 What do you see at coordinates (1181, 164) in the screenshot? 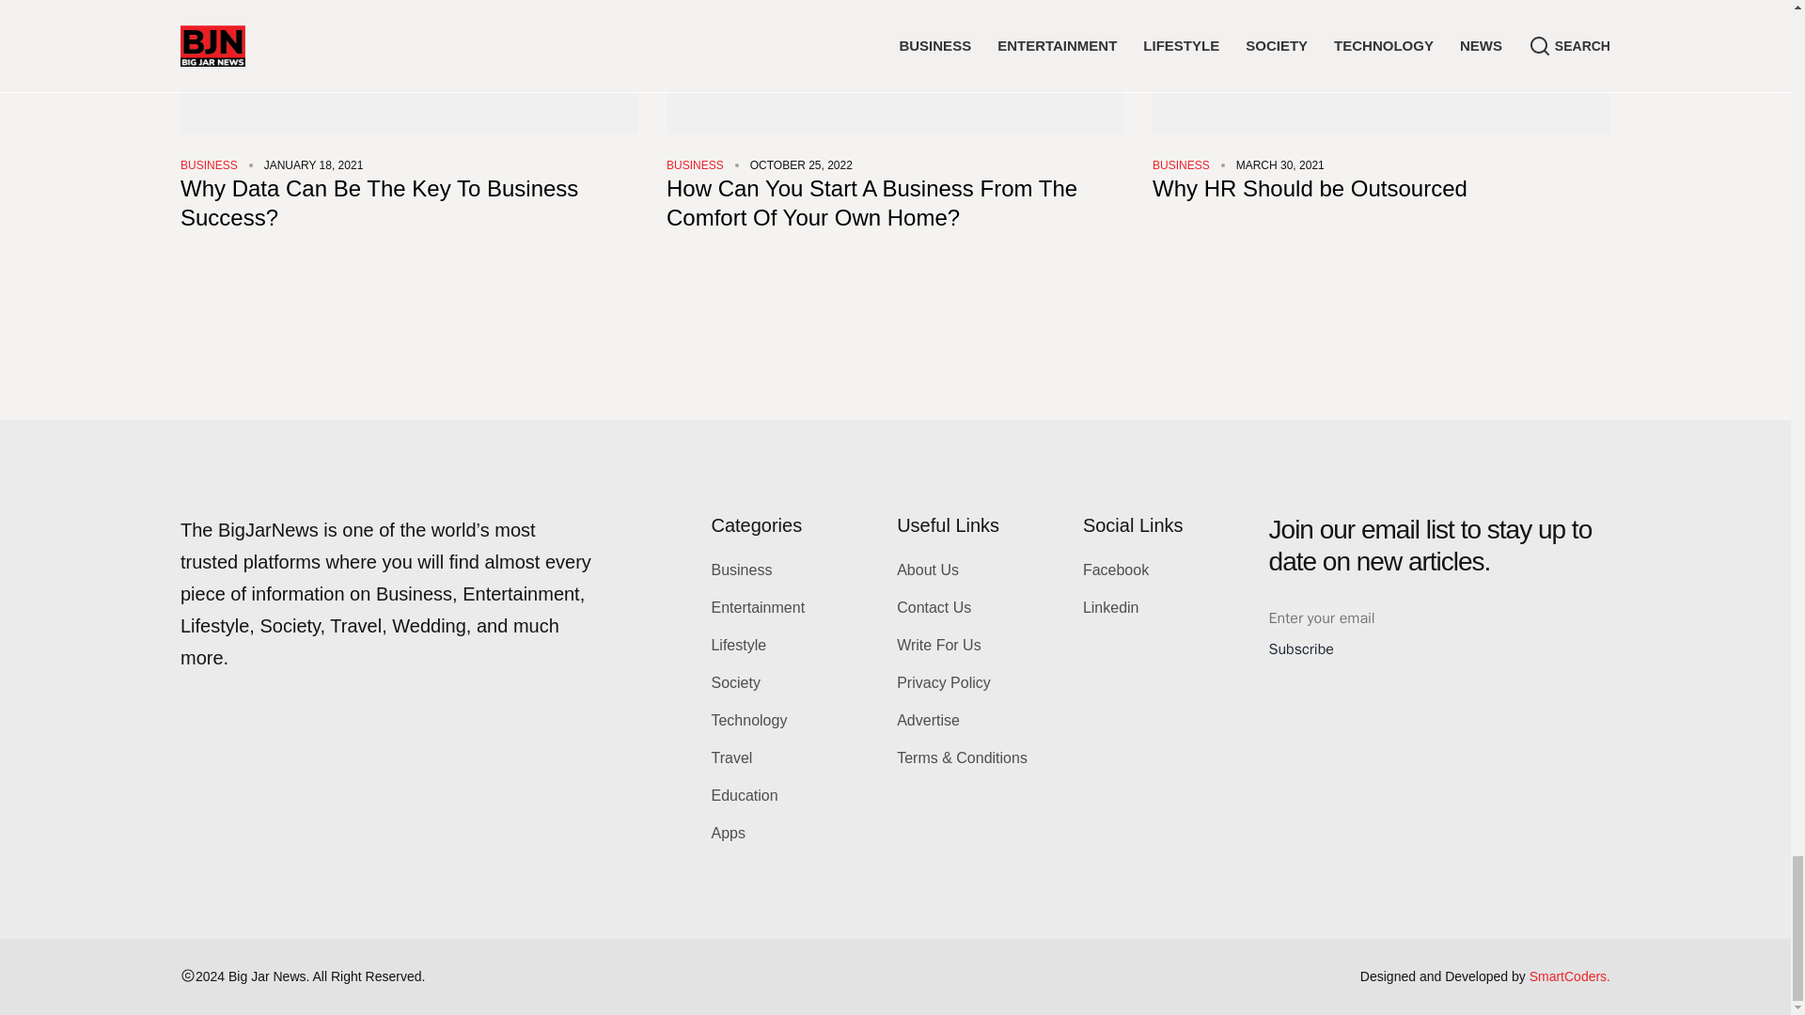
I see `Business` at bounding box center [1181, 164].